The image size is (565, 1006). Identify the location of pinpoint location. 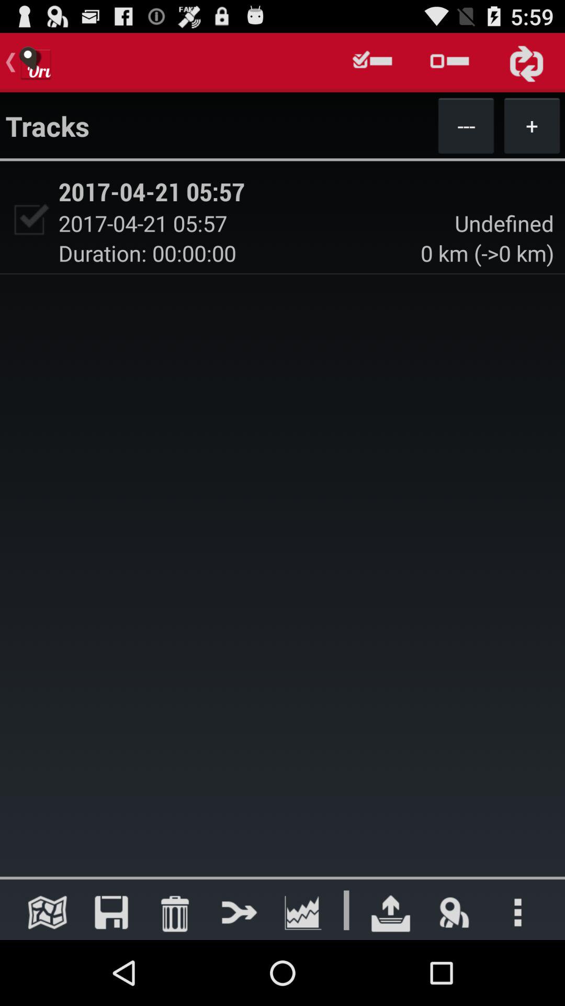
(454, 912).